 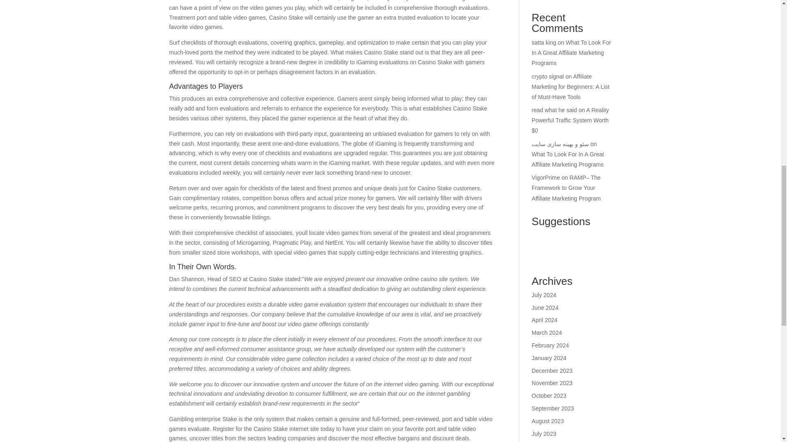 I want to click on satta king, so click(x=544, y=43).